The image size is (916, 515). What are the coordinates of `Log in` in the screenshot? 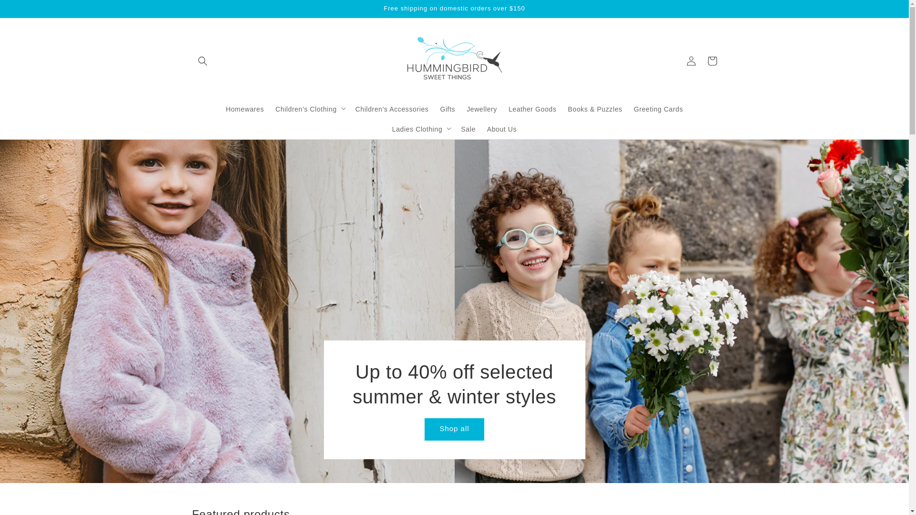 It's located at (691, 61).